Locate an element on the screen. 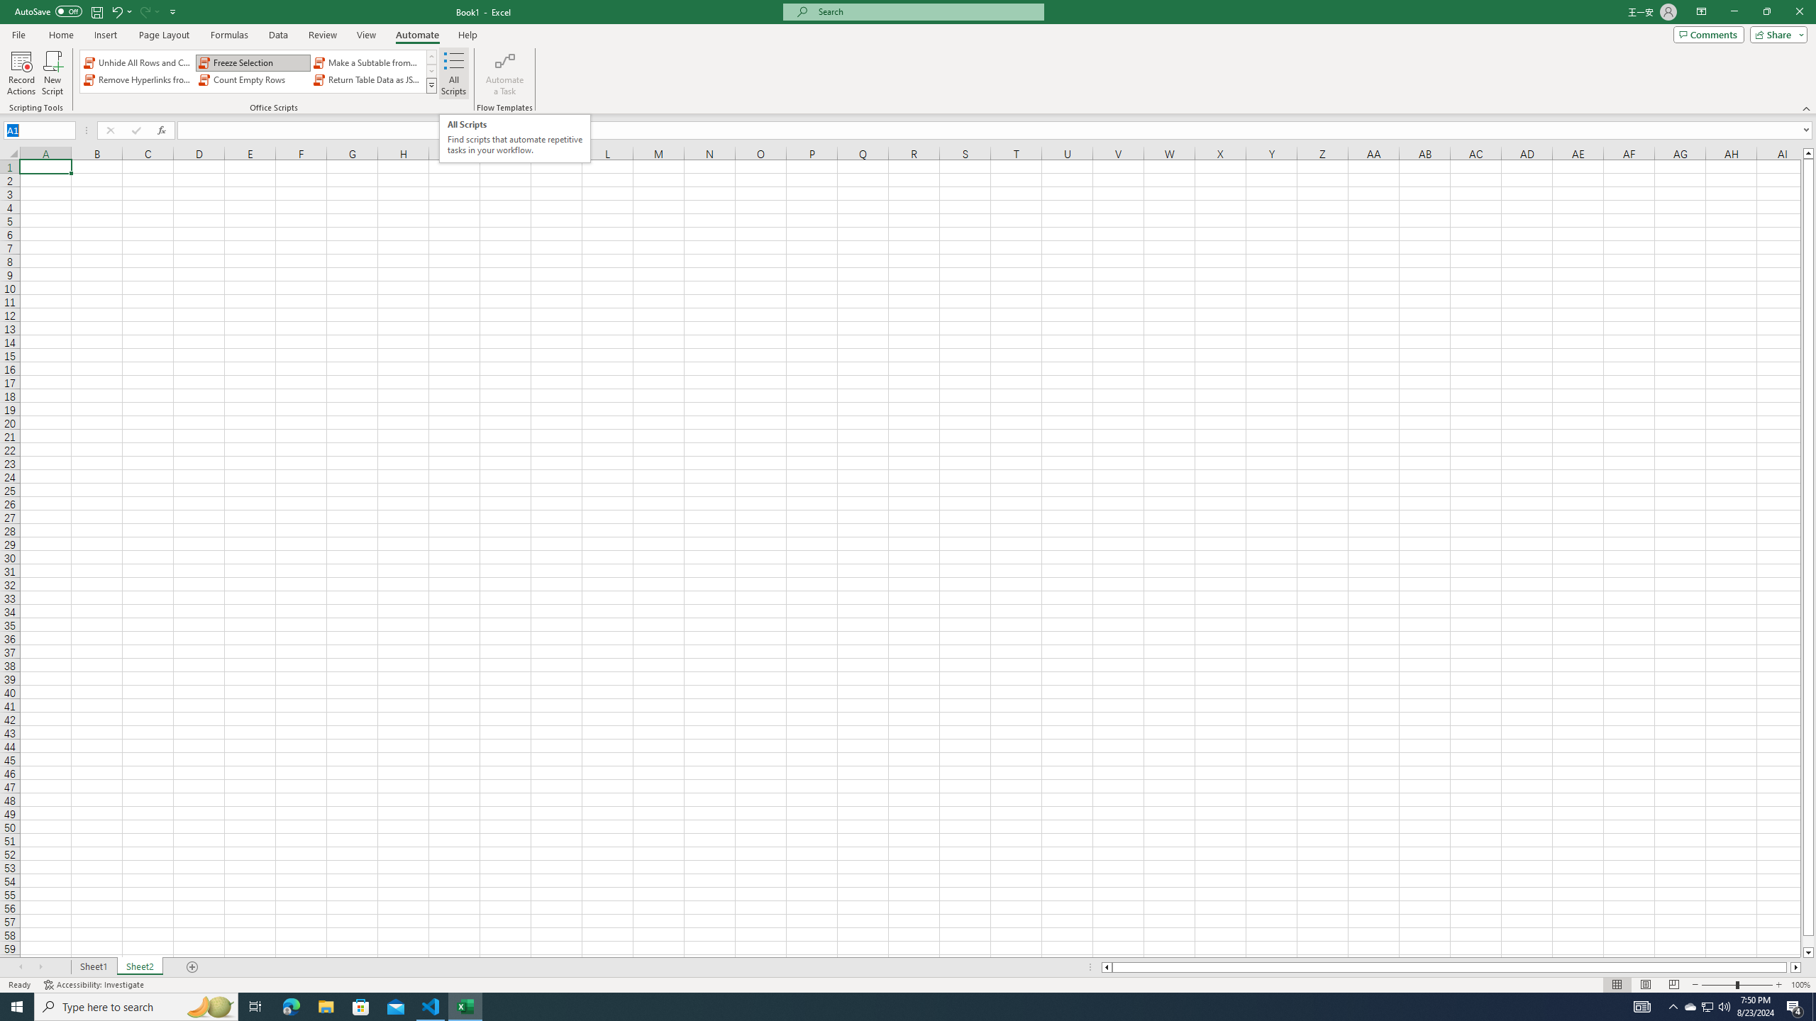 The height and width of the screenshot is (1021, 1816). Remove Hyperlinks from Sheet is located at coordinates (139, 79).